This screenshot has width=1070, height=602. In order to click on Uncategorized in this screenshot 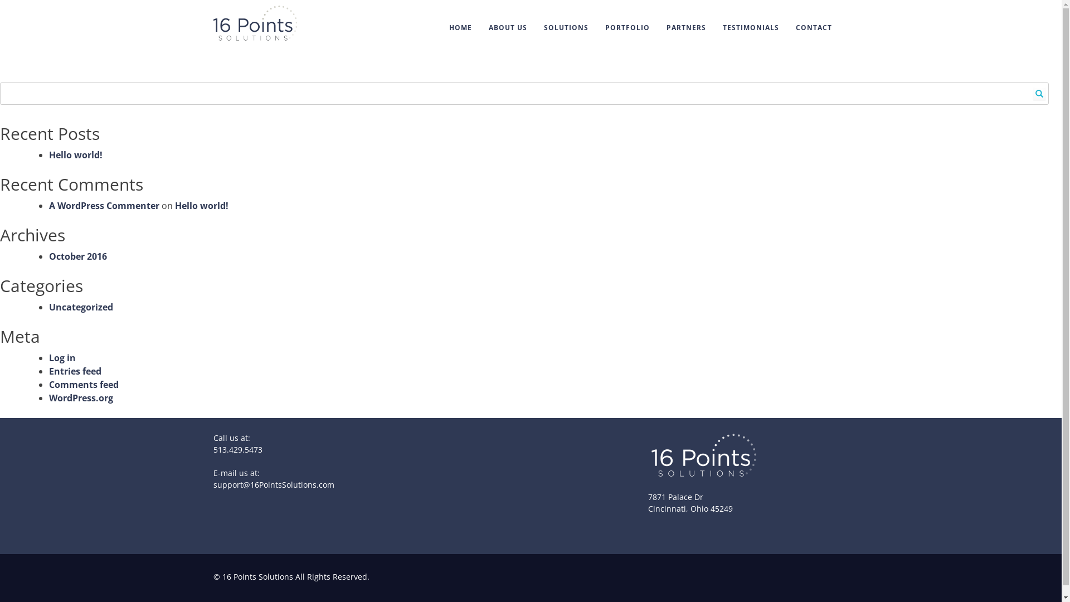, I will do `click(81, 307)`.